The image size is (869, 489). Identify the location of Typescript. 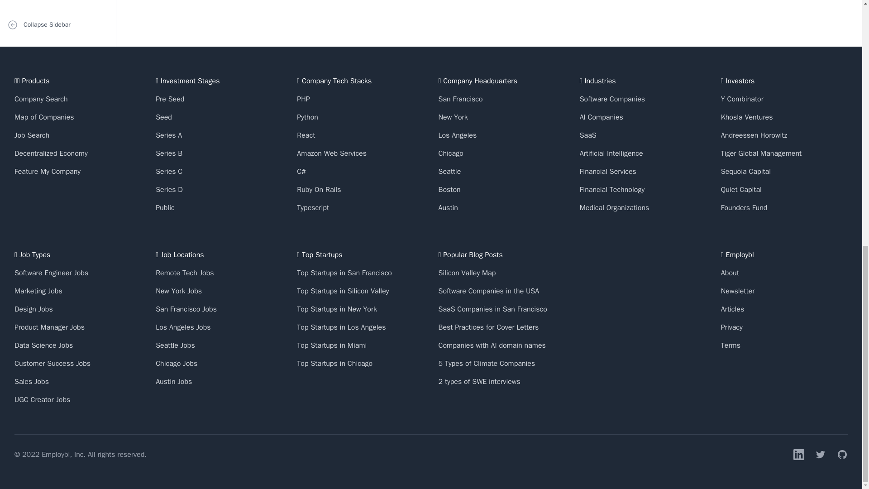
(313, 207).